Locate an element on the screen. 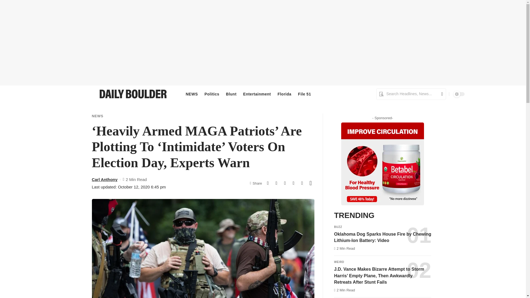 Image resolution: width=530 pixels, height=298 pixels. Florida is located at coordinates (284, 94).